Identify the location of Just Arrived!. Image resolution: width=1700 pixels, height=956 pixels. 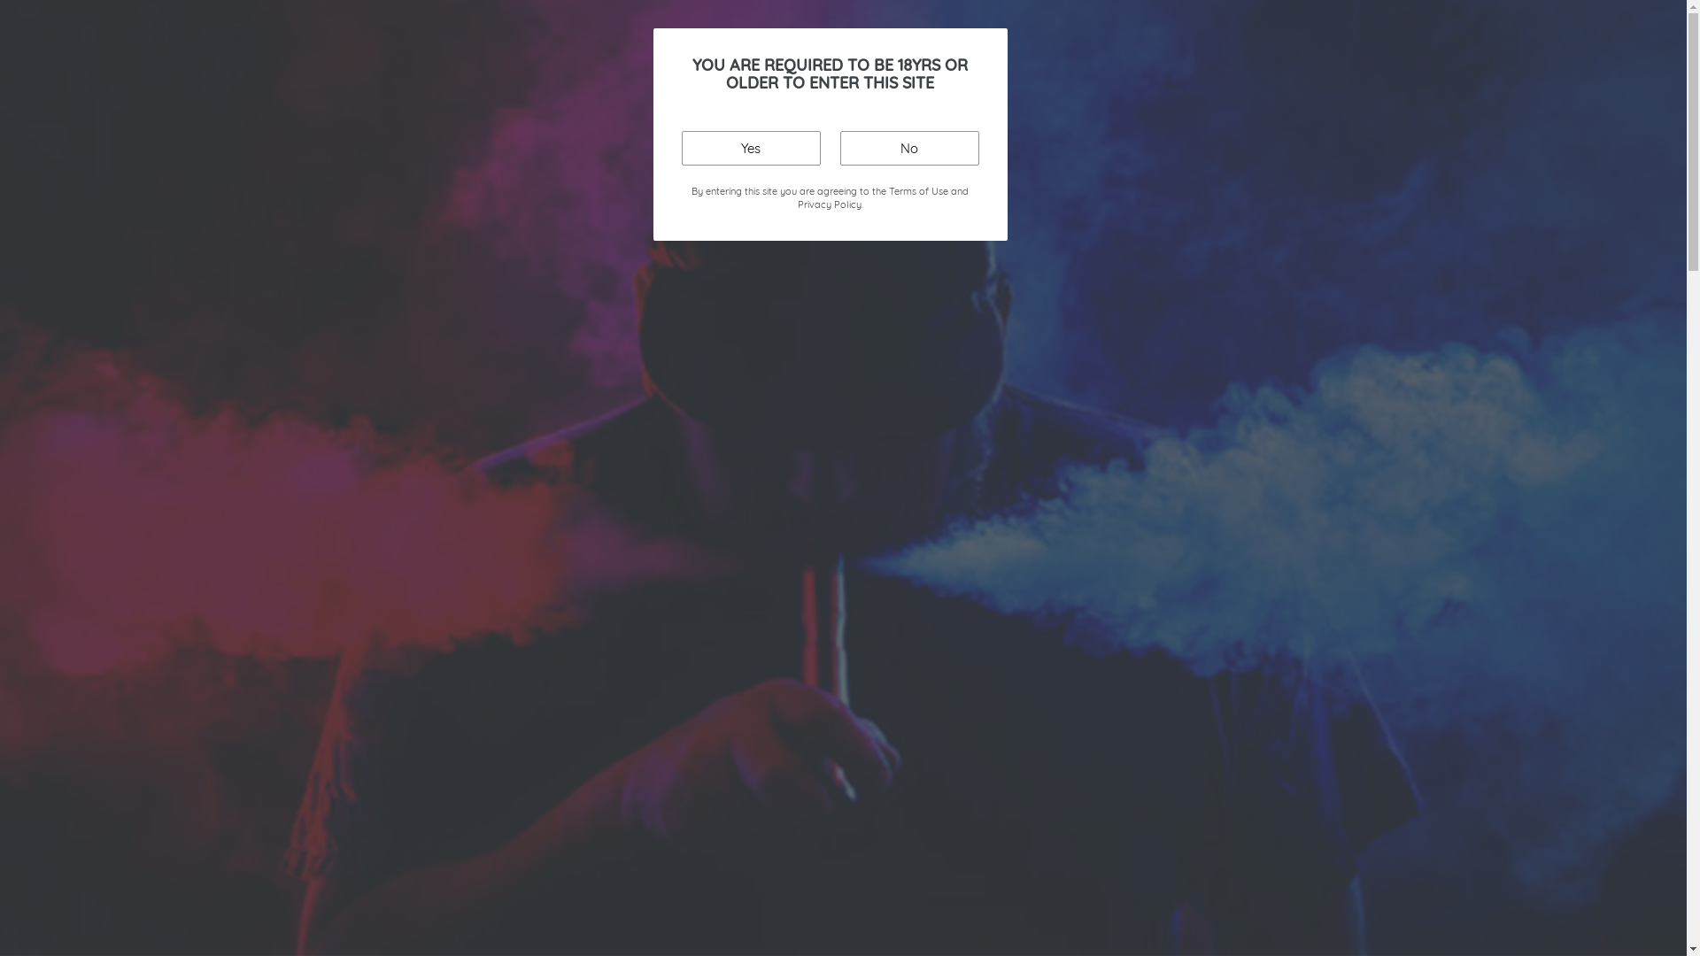
(379, 166).